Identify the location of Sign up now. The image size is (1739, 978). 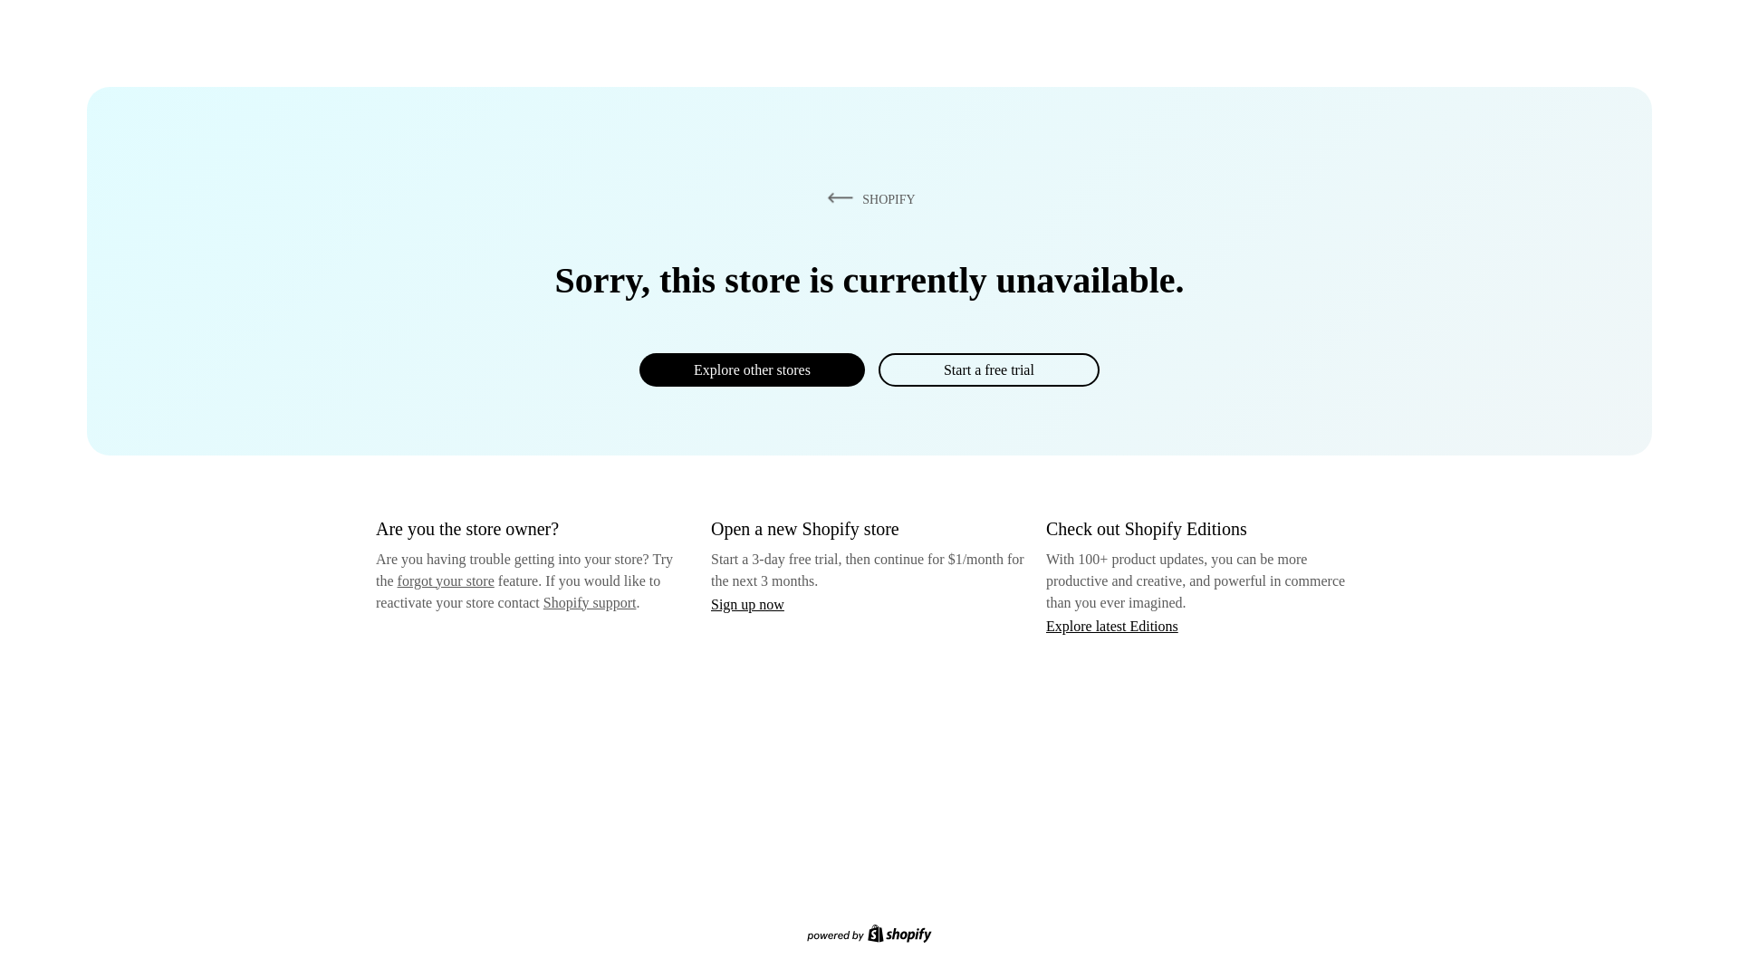
(747, 604).